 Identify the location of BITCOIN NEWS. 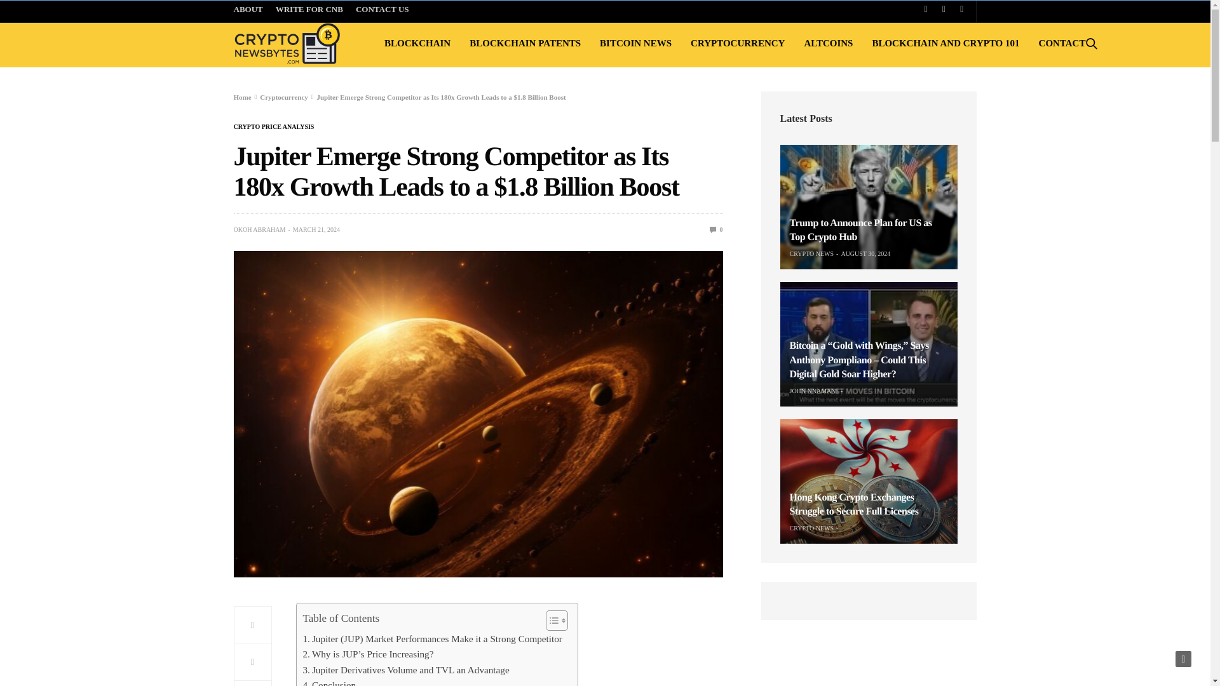
(635, 43).